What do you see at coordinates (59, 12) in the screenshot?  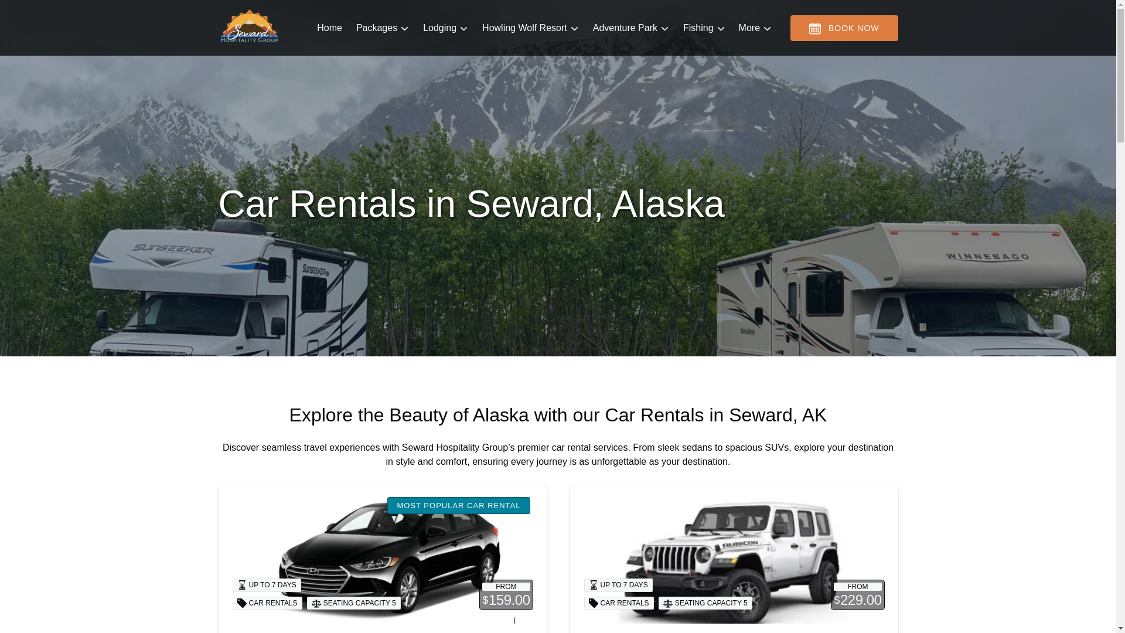 I see `Skip to primary navigation` at bounding box center [59, 12].